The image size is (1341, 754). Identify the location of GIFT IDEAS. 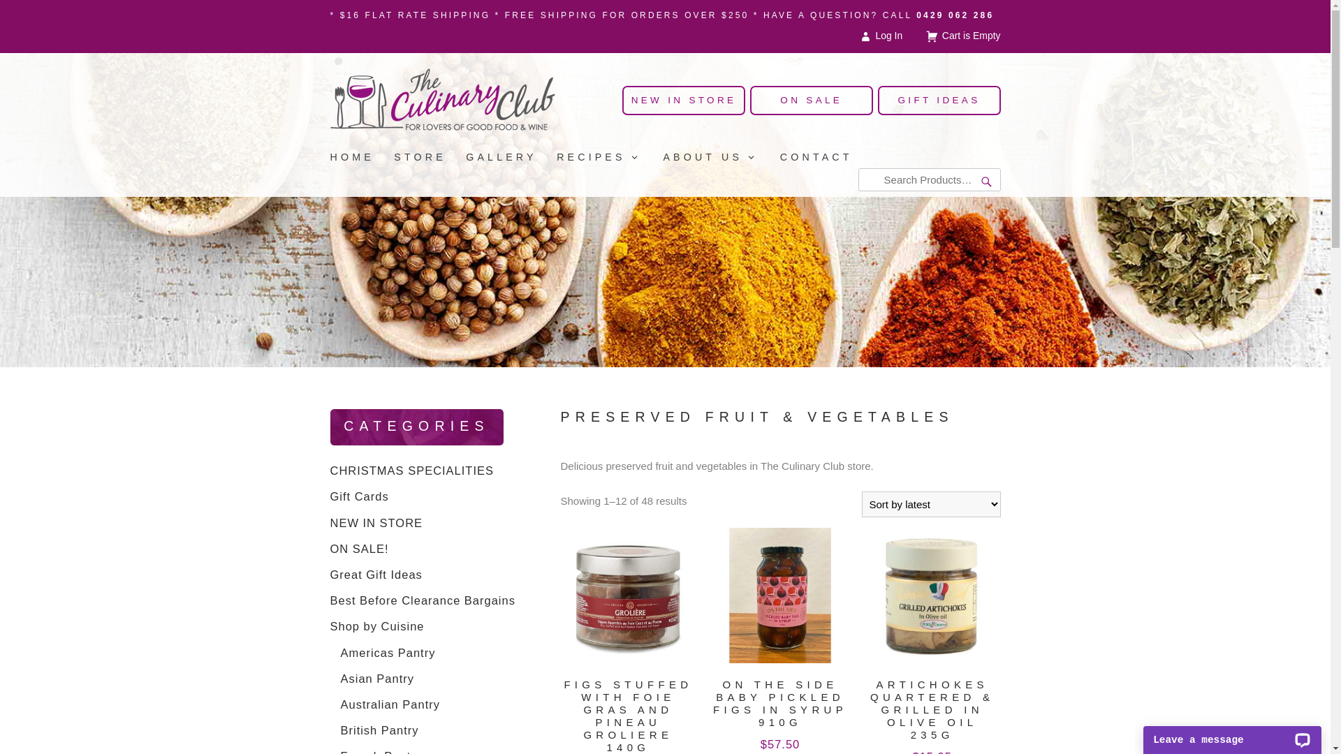
(939, 101).